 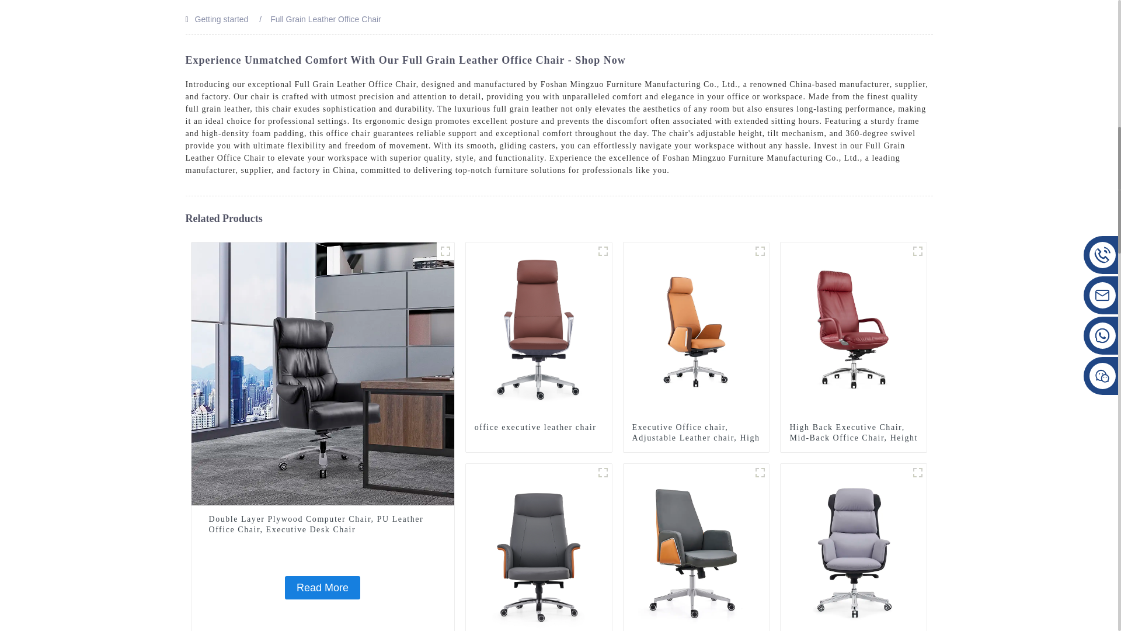 What do you see at coordinates (538, 427) in the screenshot?
I see `office executive leather chair` at bounding box center [538, 427].